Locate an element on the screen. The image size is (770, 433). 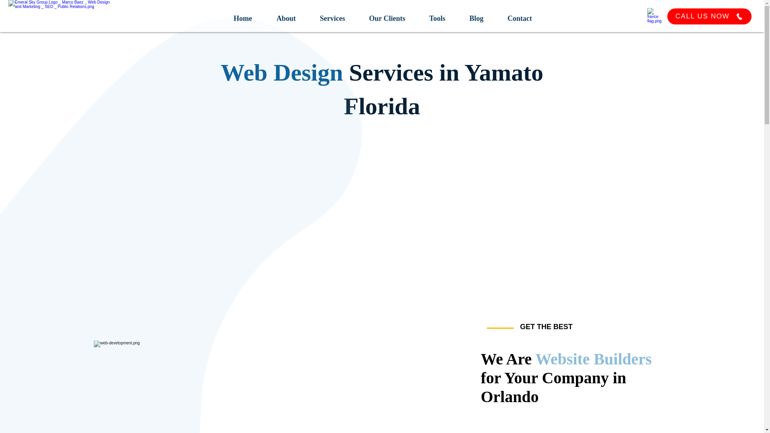
Services is located at coordinates (330, 15).